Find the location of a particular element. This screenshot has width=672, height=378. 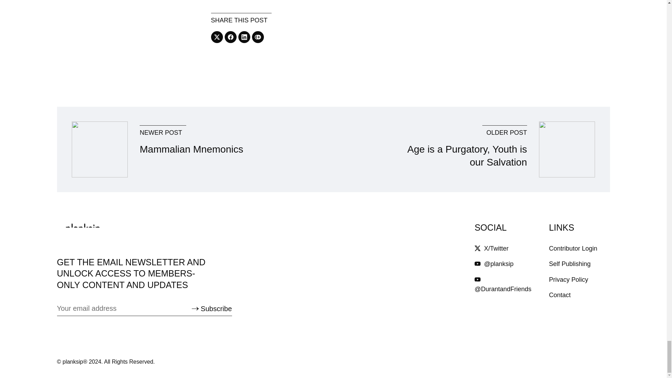

Subscribe is located at coordinates (211, 309).